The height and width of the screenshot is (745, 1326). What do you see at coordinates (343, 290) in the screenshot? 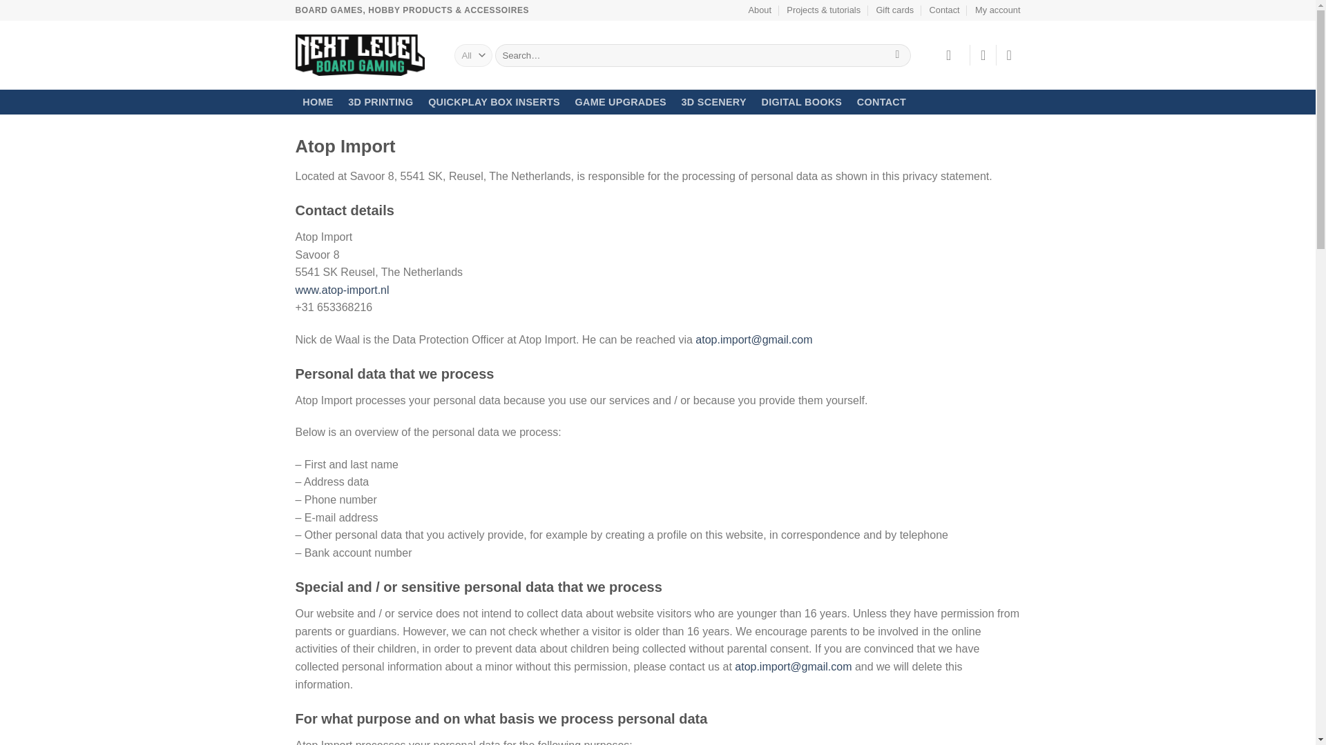
I see `www.atop-import.nl` at bounding box center [343, 290].